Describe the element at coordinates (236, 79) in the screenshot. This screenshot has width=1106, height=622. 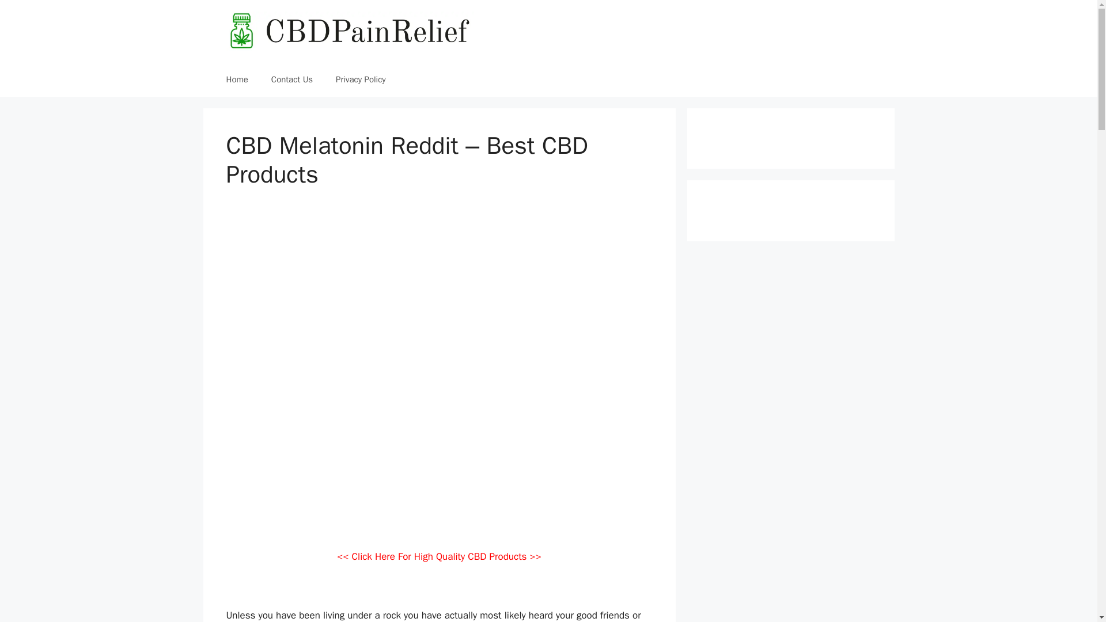
I see `Home` at that location.